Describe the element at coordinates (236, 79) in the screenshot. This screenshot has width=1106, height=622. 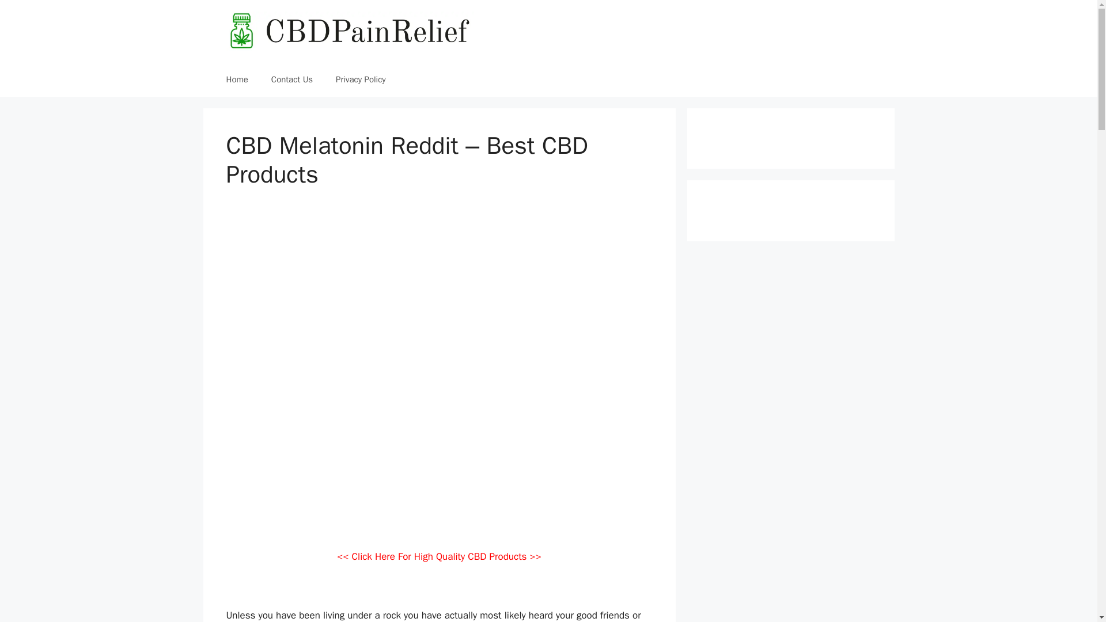
I see `Home` at that location.